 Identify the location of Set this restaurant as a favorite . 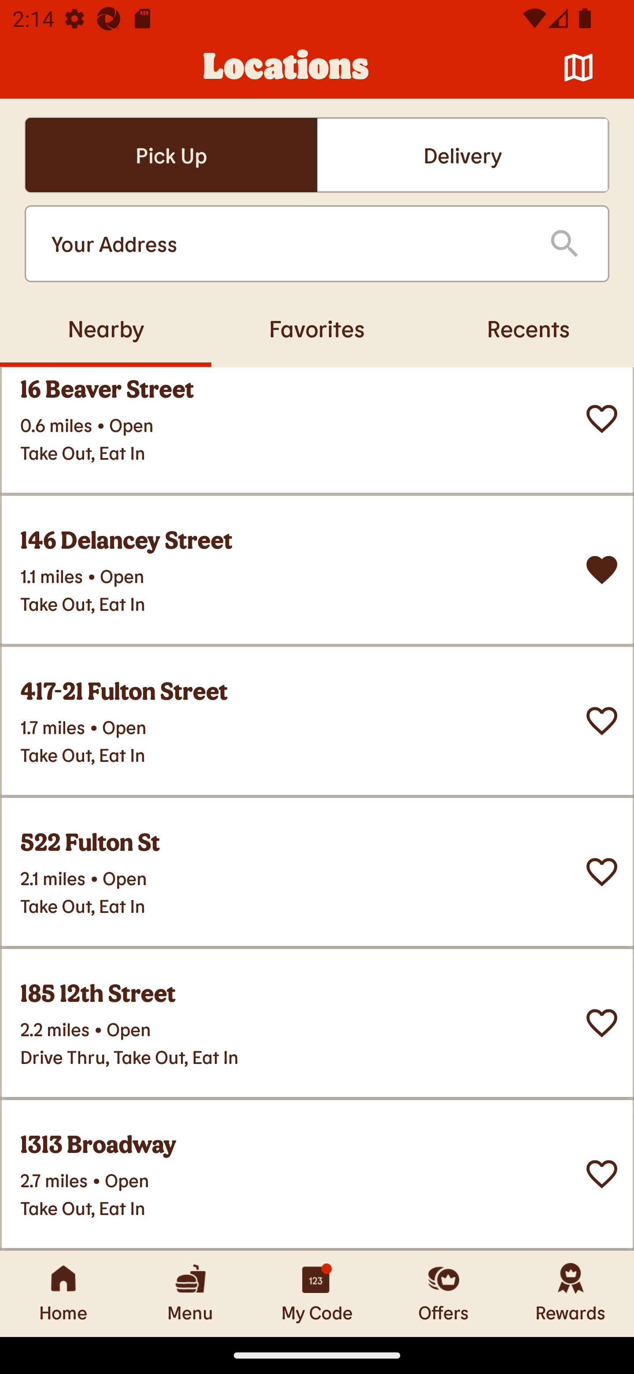
(602, 1023).